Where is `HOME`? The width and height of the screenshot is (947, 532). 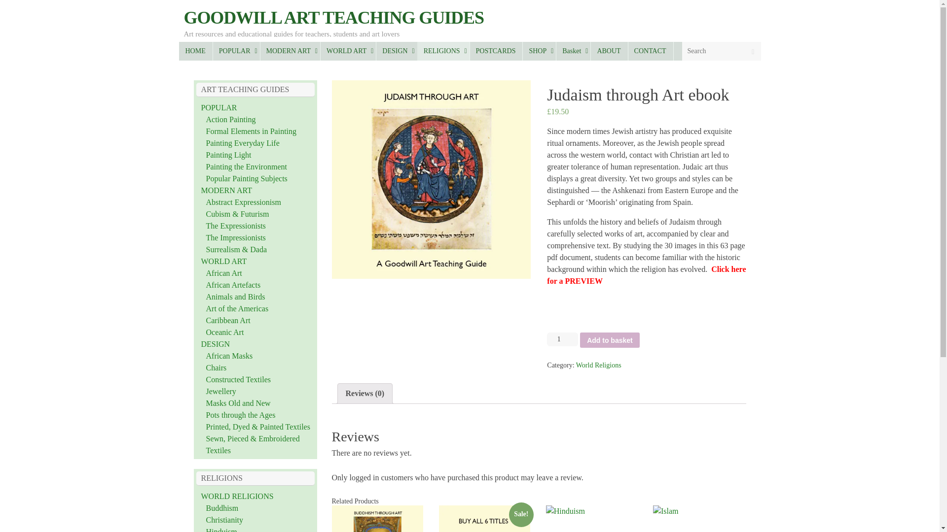
HOME is located at coordinates (195, 51).